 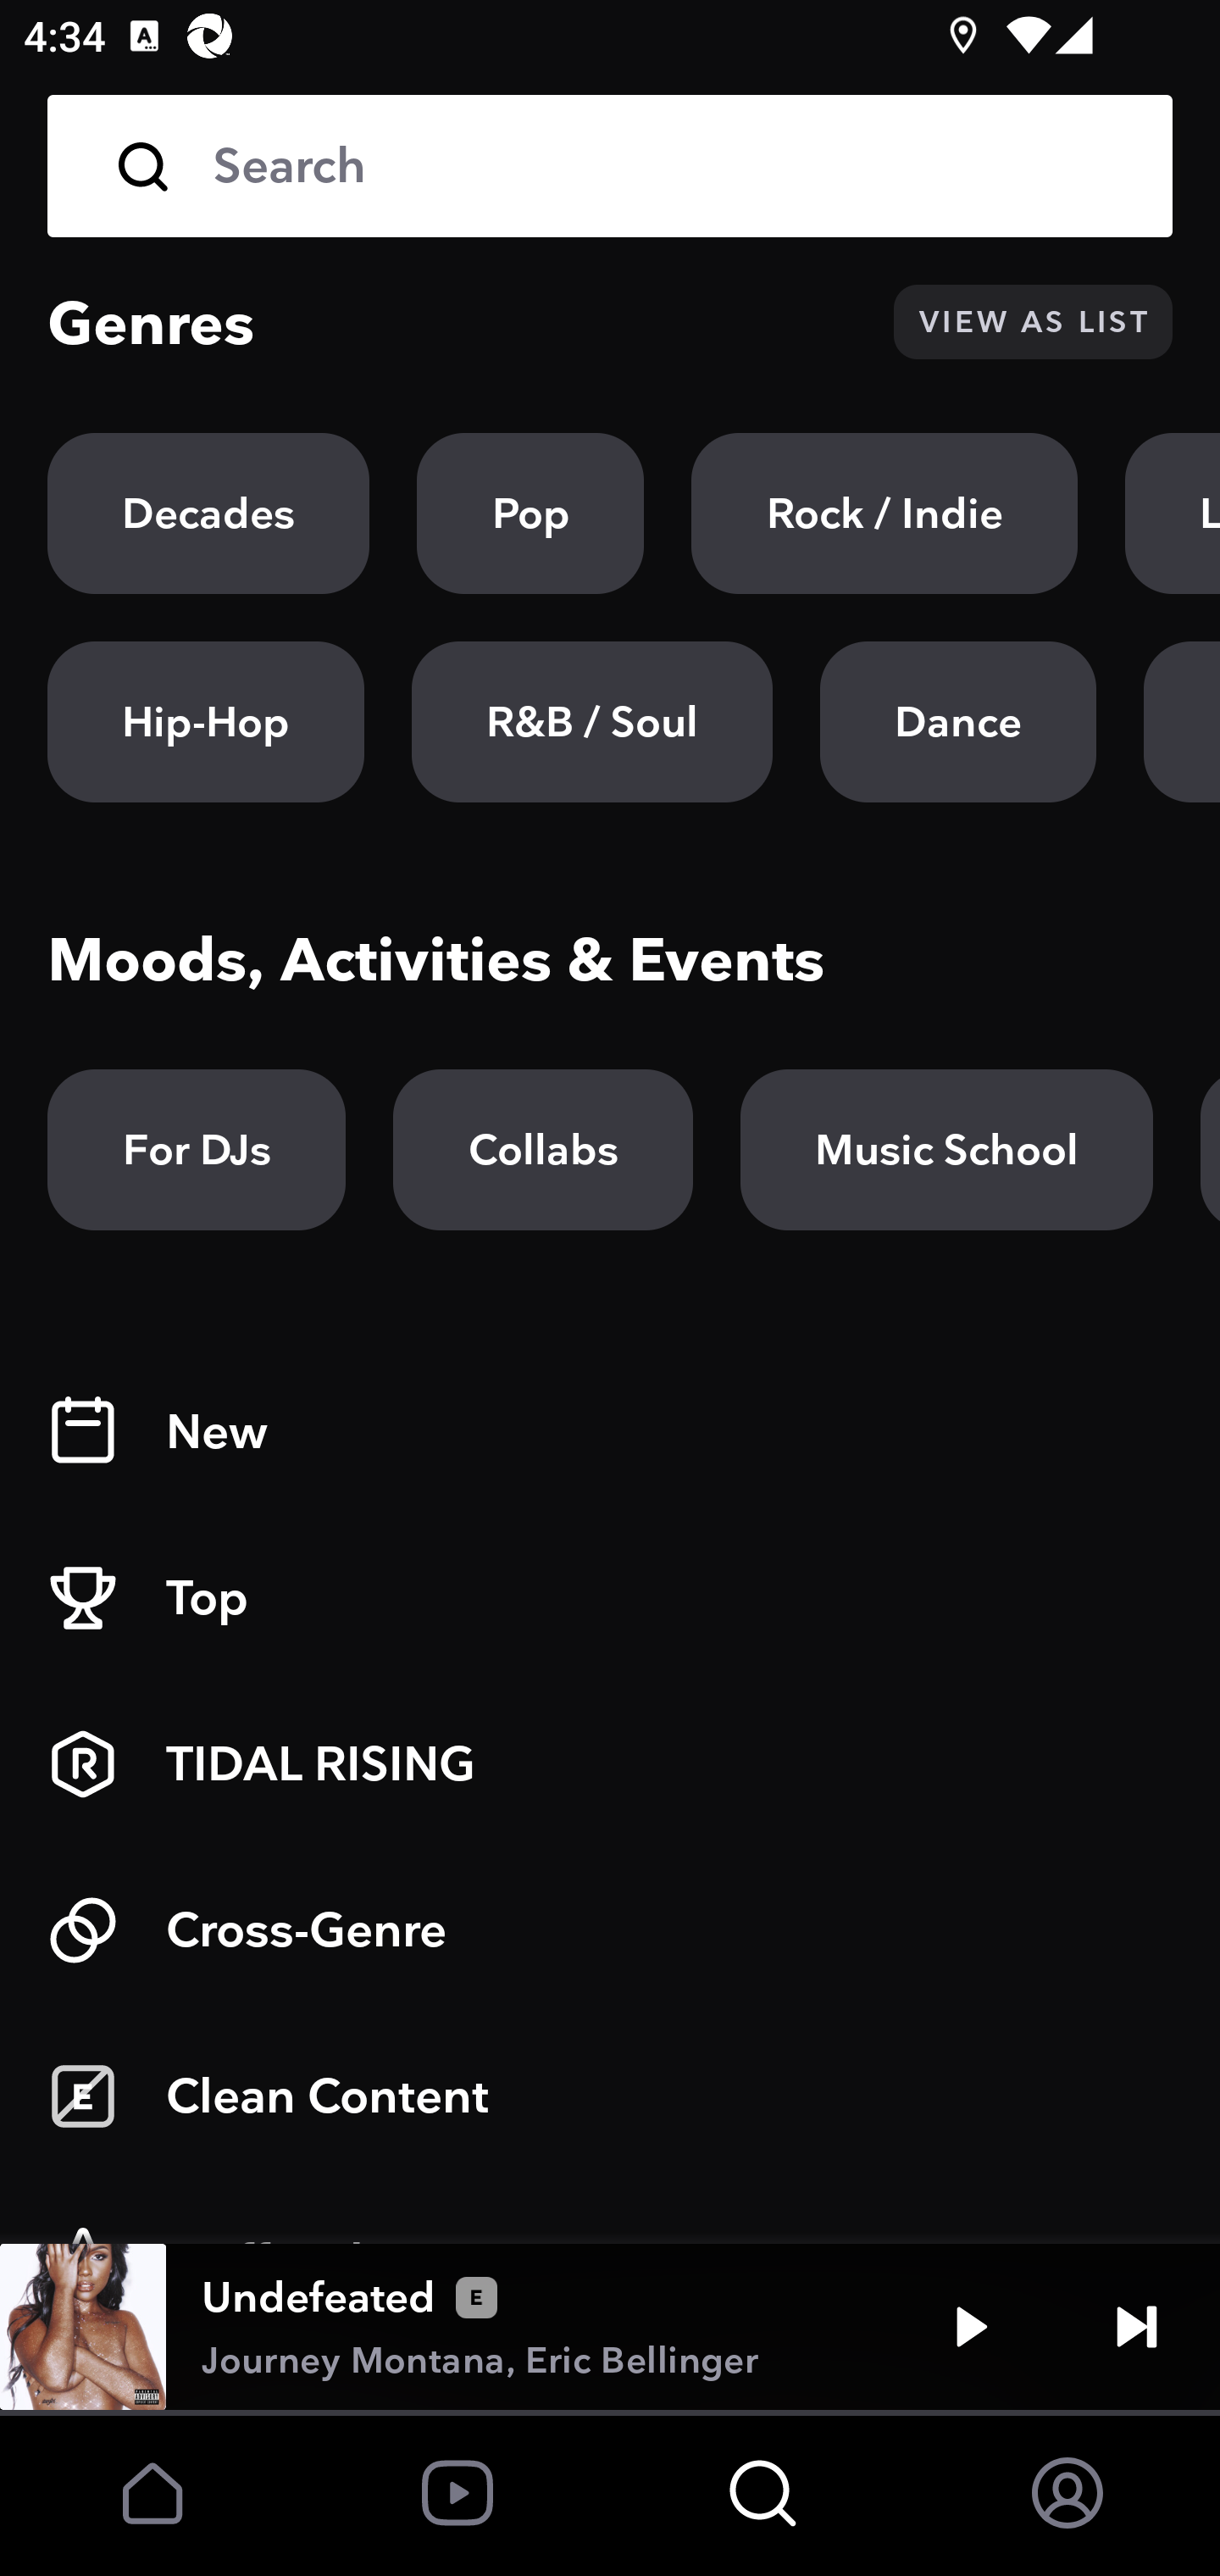 What do you see at coordinates (610, 2327) in the screenshot?
I see `Undefeated    Journey Montana, Eric Bellinger Play` at bounding box center [610, 2327].